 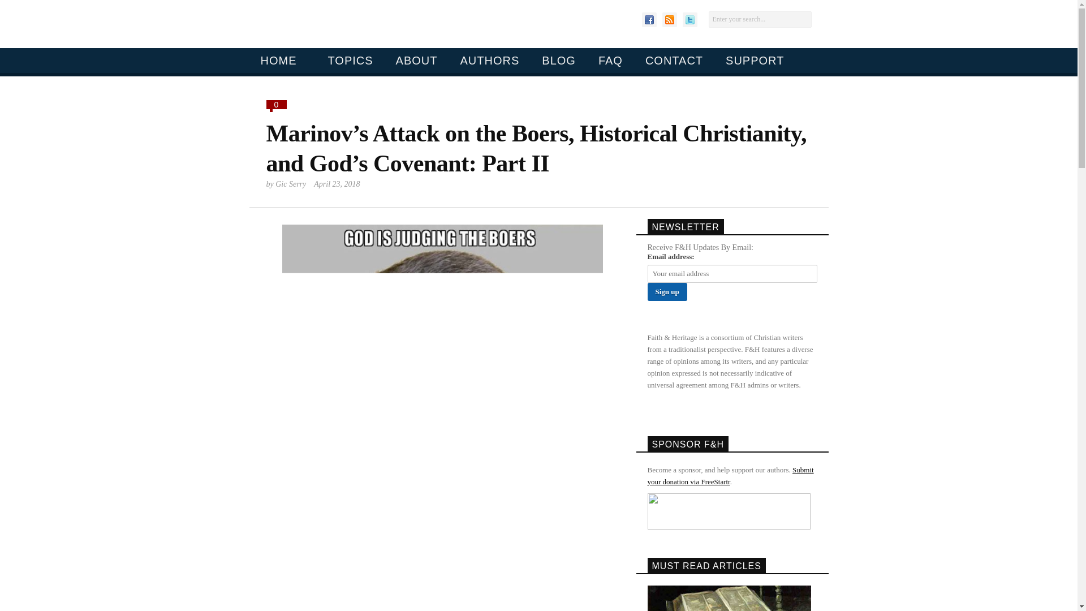 What do you see at coordinates (666, 292) in the screenshot?
I see `Sign up` at bounding box center [666, 292].